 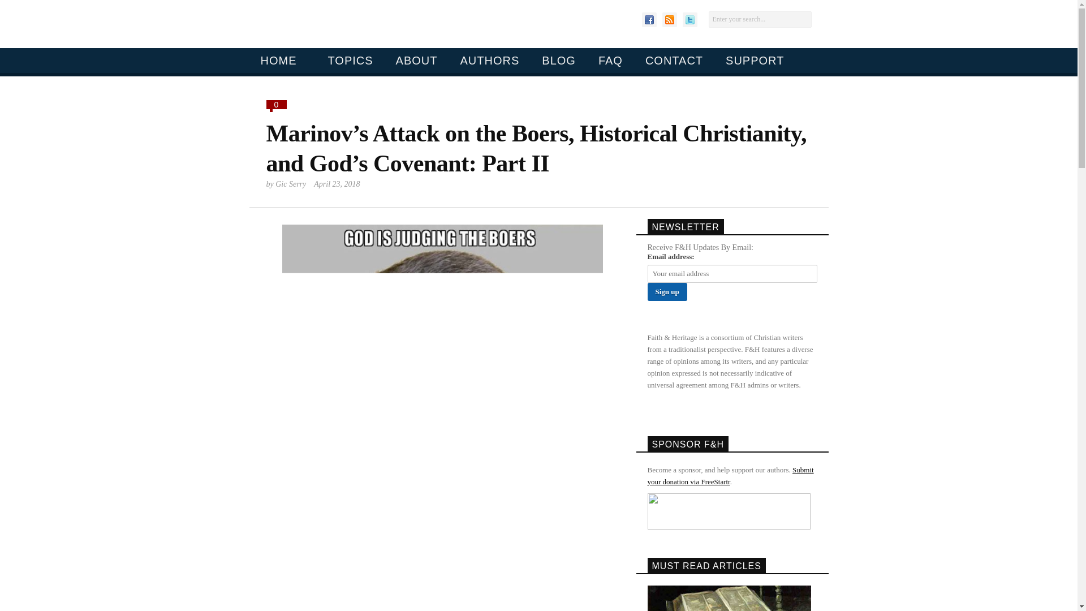 What do you see at coordinates (666, 292) in the screenshot?
I see `Sign up` at bounding box center [666, 292].